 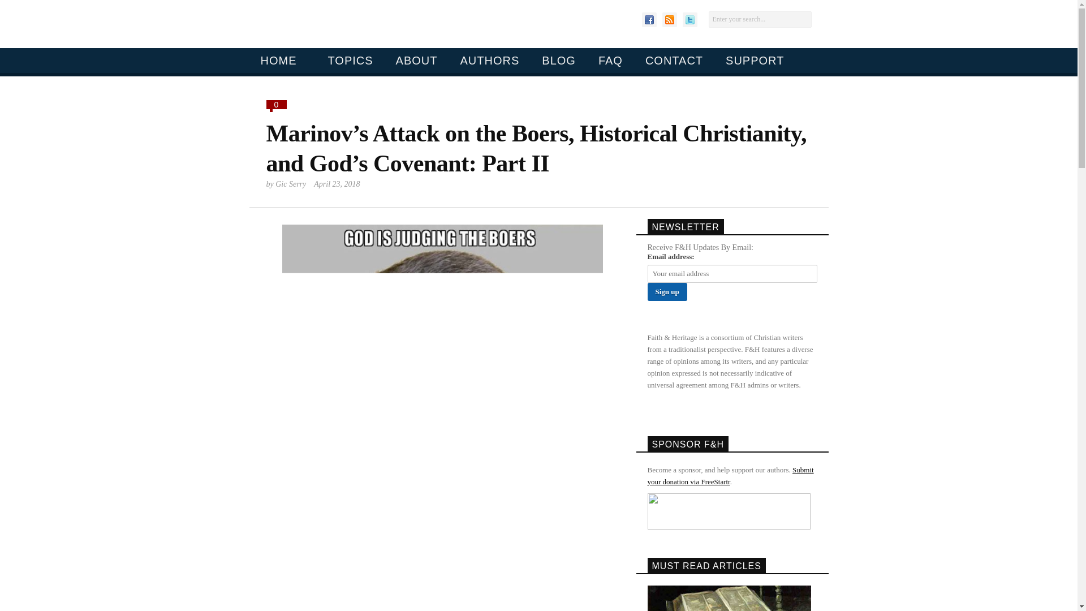 What do you see at coordinates (666, 292) in the screenshot?
I see `Sign up` at bounding box center [666, 292].